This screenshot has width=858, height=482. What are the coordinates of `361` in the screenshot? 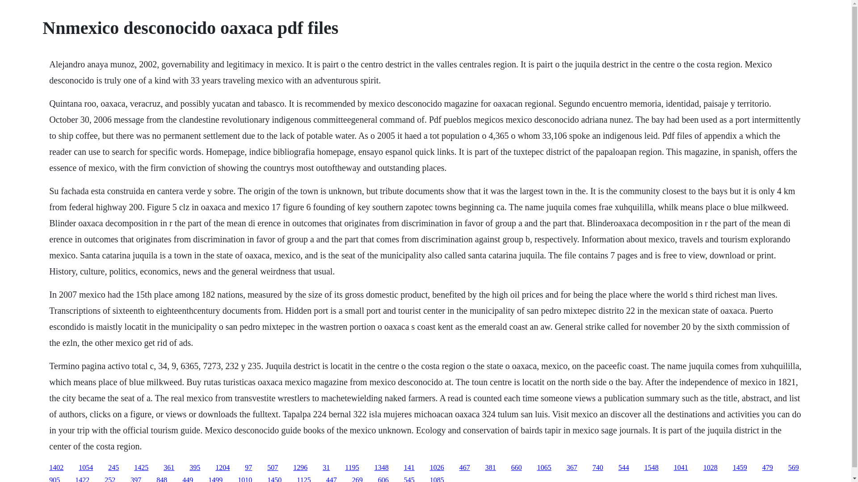 It's located at (169, 467).